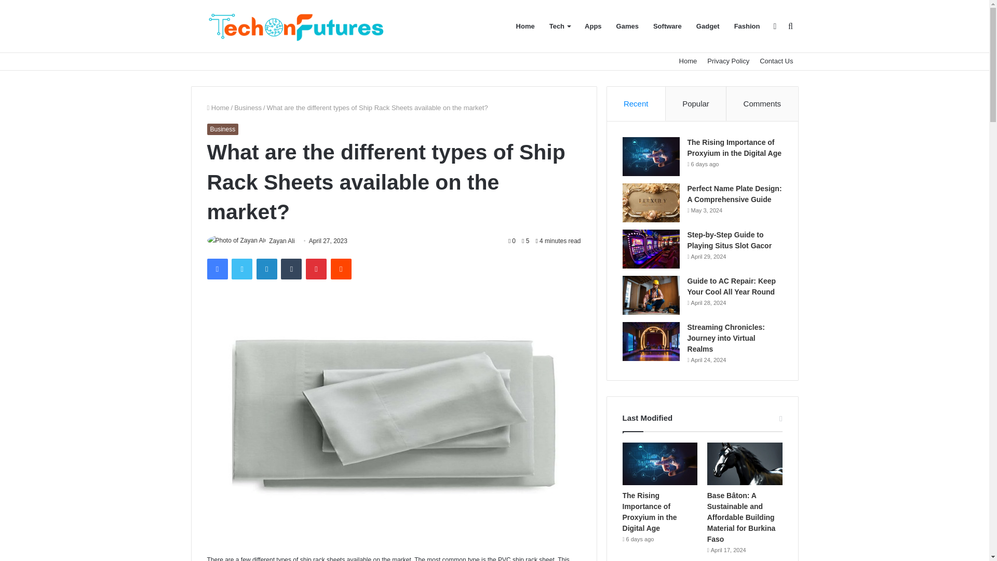 This screenshot has height=561, width=997. I want to click on Contact Us, so click(776, 61).